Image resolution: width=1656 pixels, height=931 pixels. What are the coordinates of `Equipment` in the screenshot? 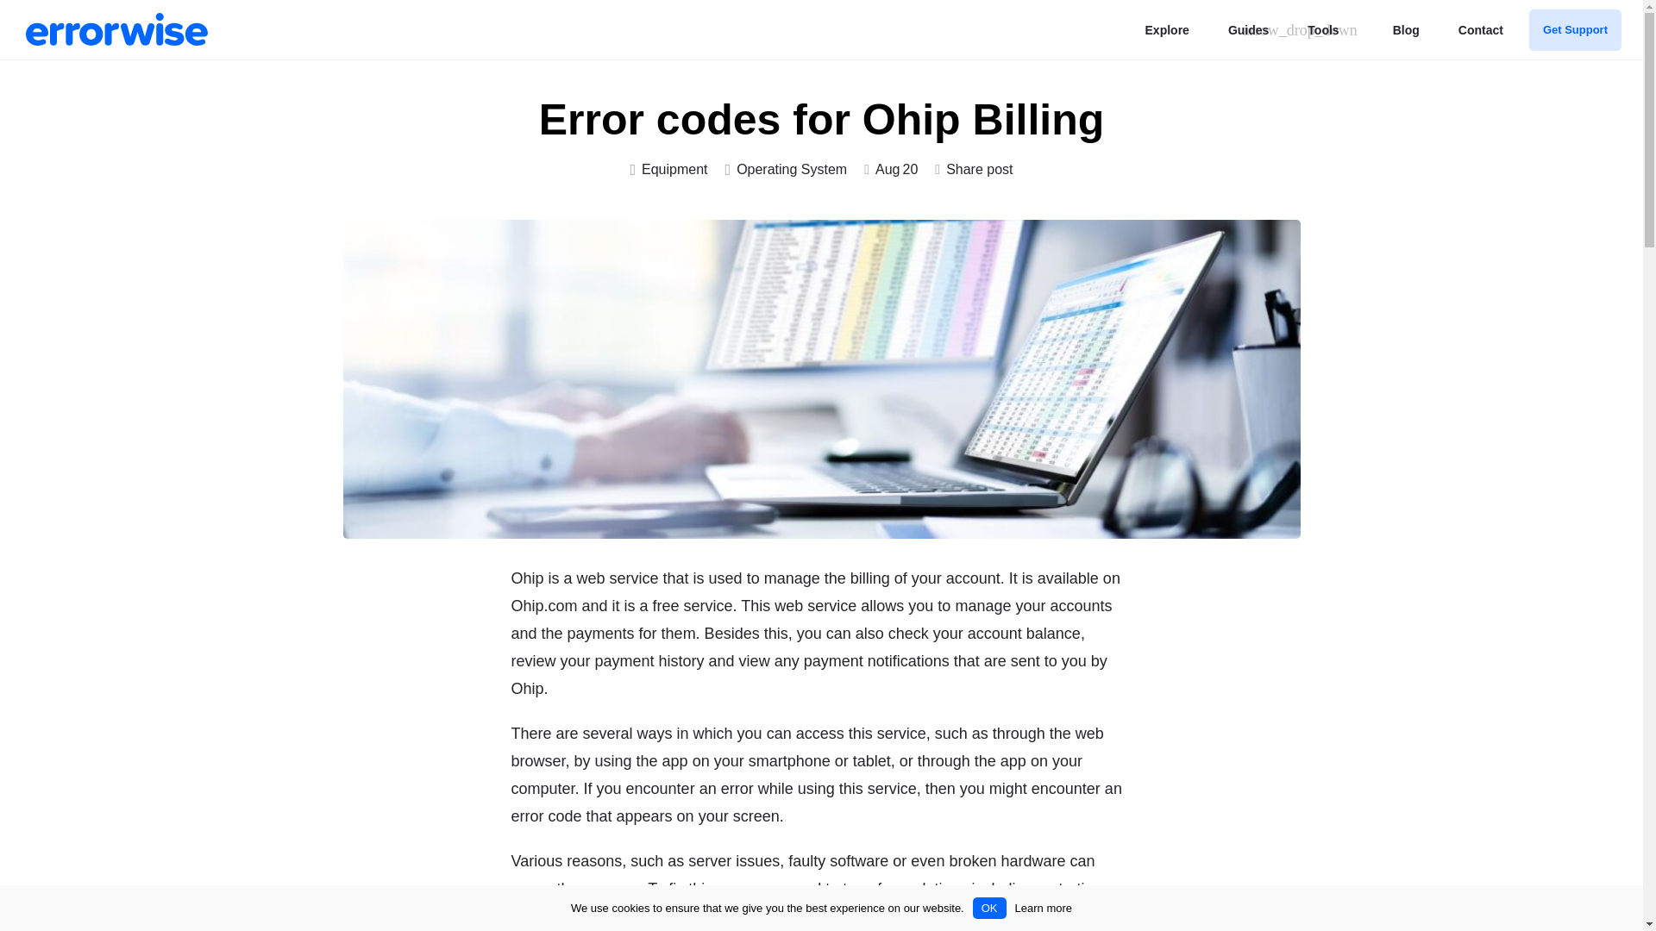 It's located at (668, 169).